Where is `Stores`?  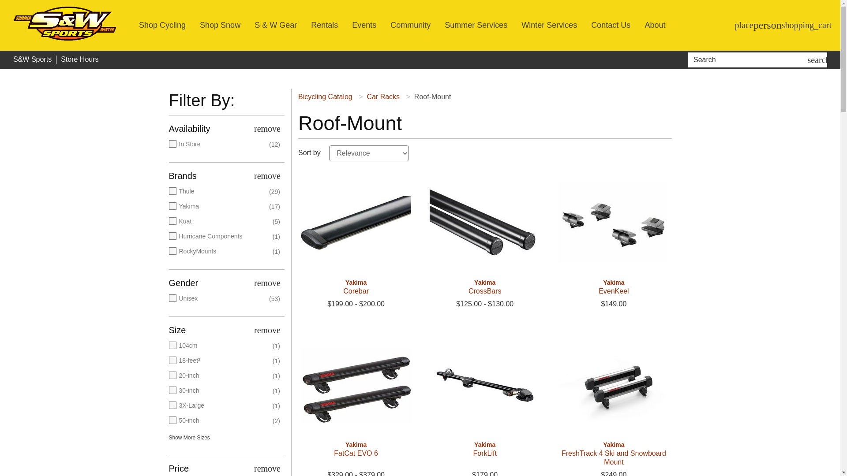 Stores is located at coordinates (744, 25).